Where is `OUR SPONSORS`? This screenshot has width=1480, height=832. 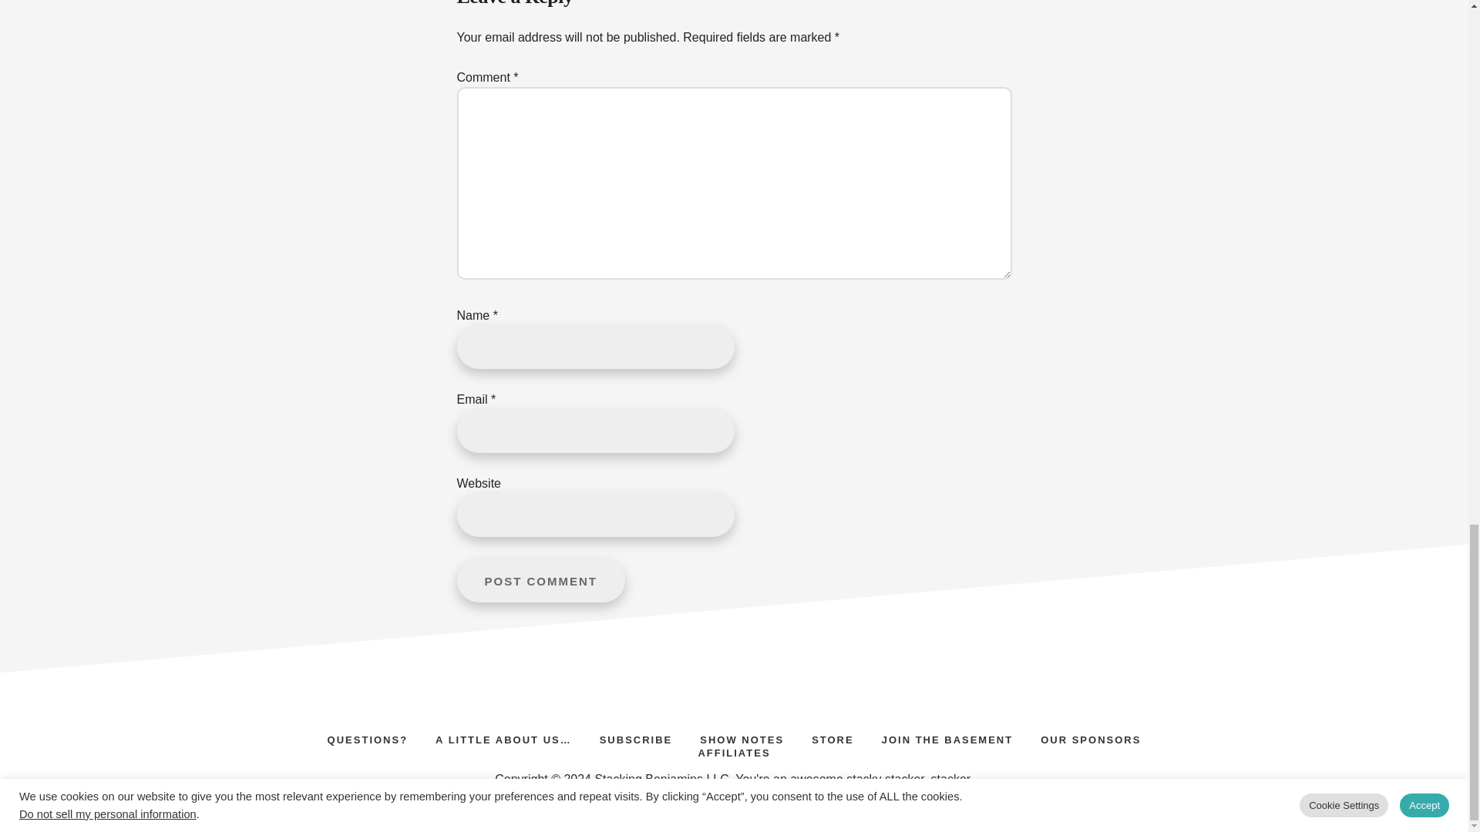 OUR SPONSORS is located at coordinates (1090, 738).